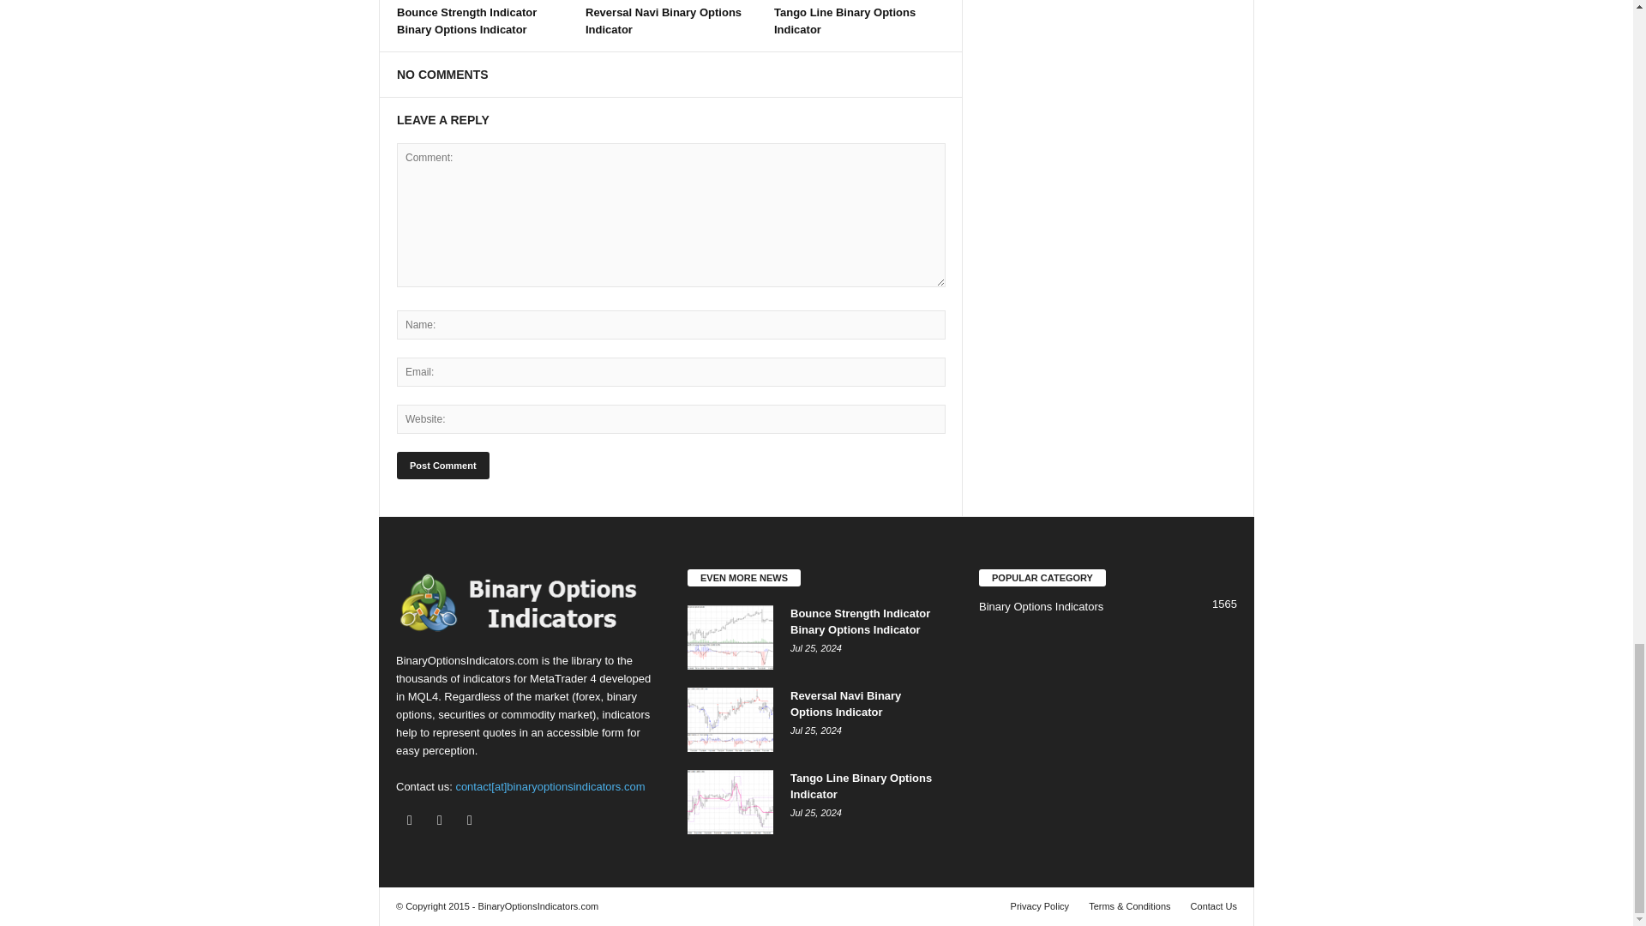  What do you see at coordinates (442, 466) in the screenshot?
I see `Post Comment` at bounding box center [442, 466].